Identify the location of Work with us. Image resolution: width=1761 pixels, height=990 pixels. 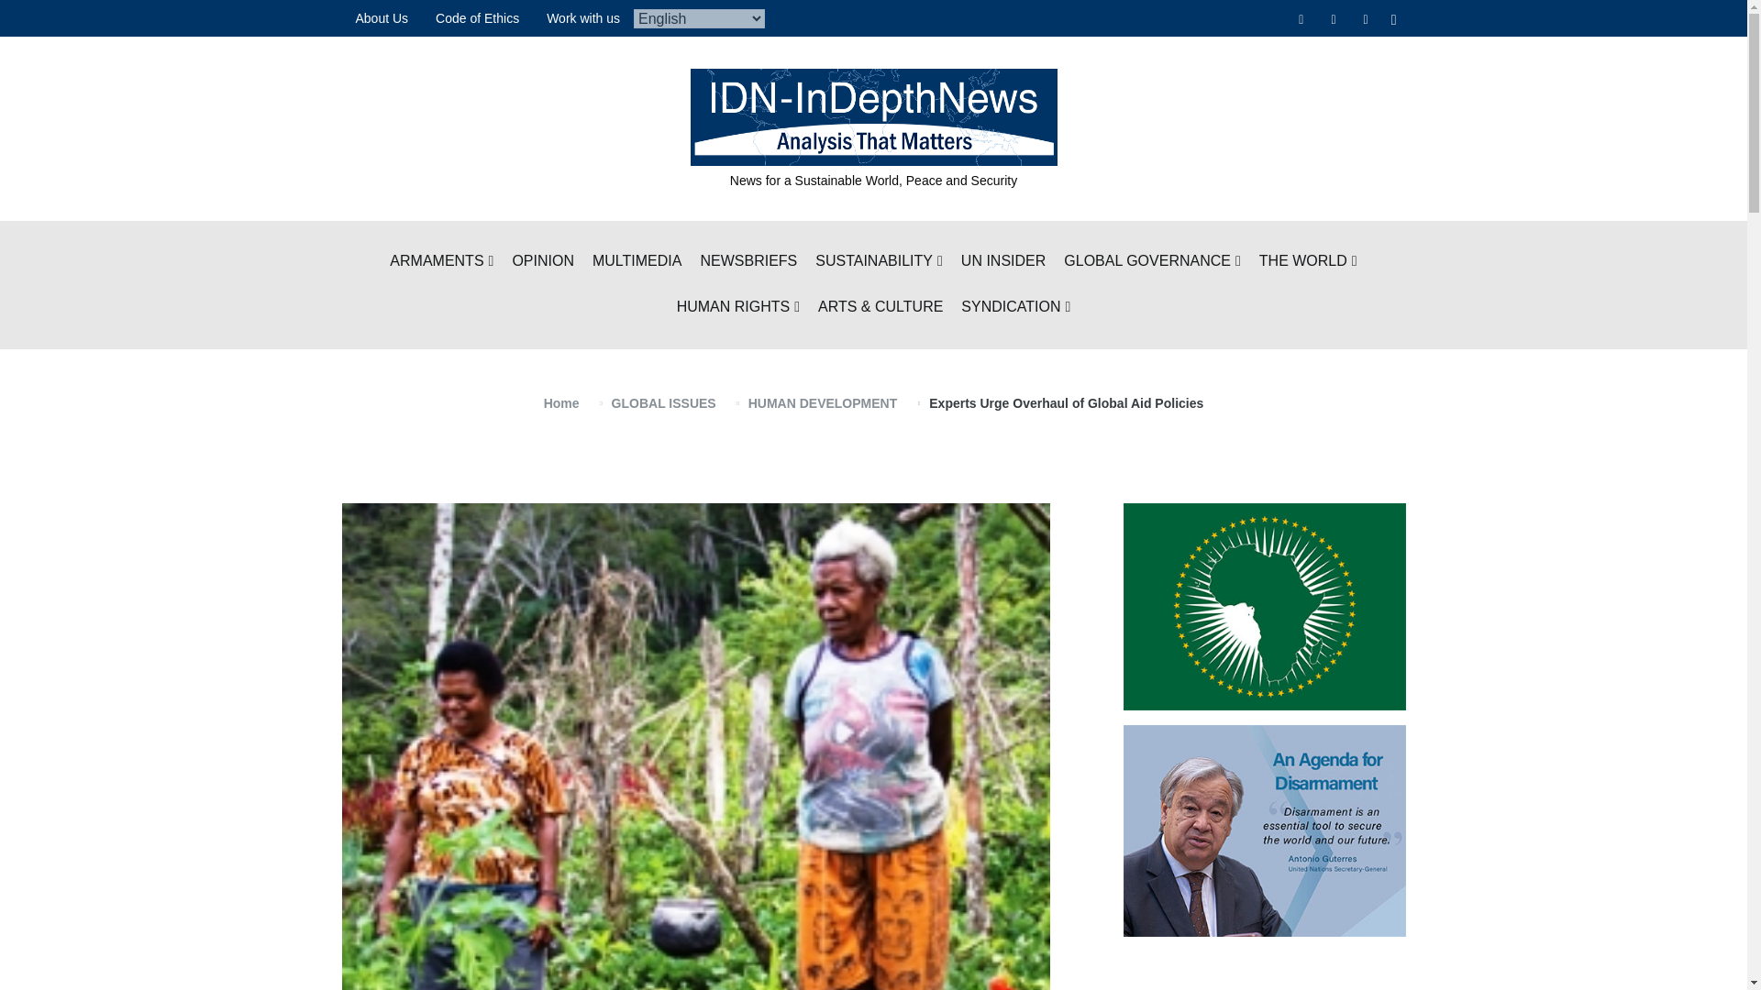
(583, 18).